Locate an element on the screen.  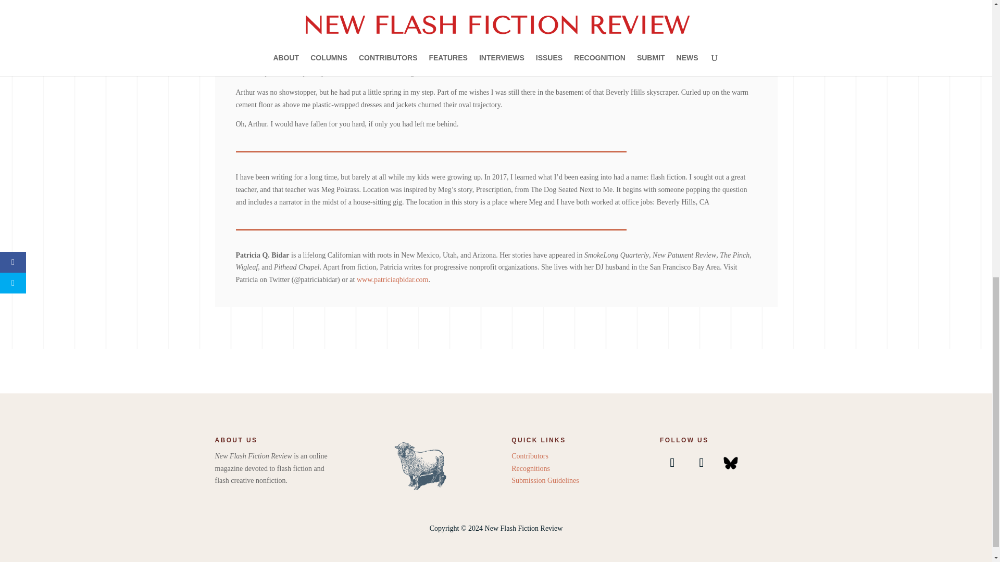
Contributors is located at coordinates (529, 456).